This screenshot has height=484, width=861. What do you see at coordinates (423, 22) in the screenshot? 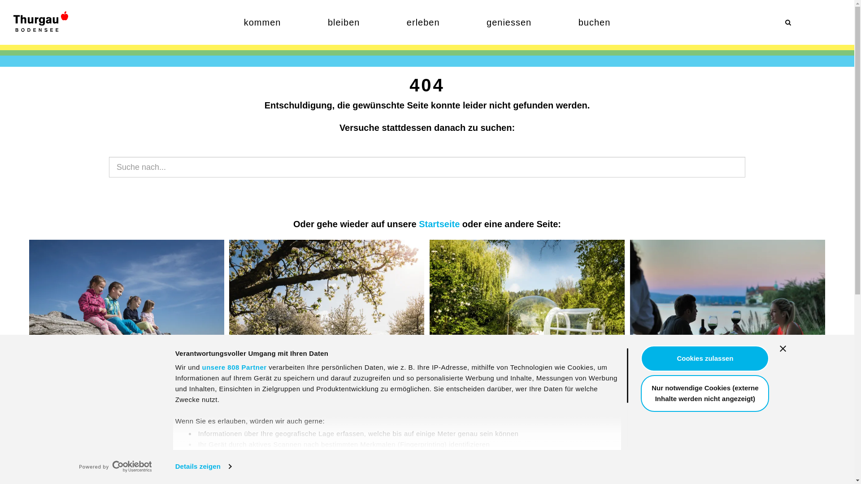
I see `erleben` at bounding box center [423, 22].